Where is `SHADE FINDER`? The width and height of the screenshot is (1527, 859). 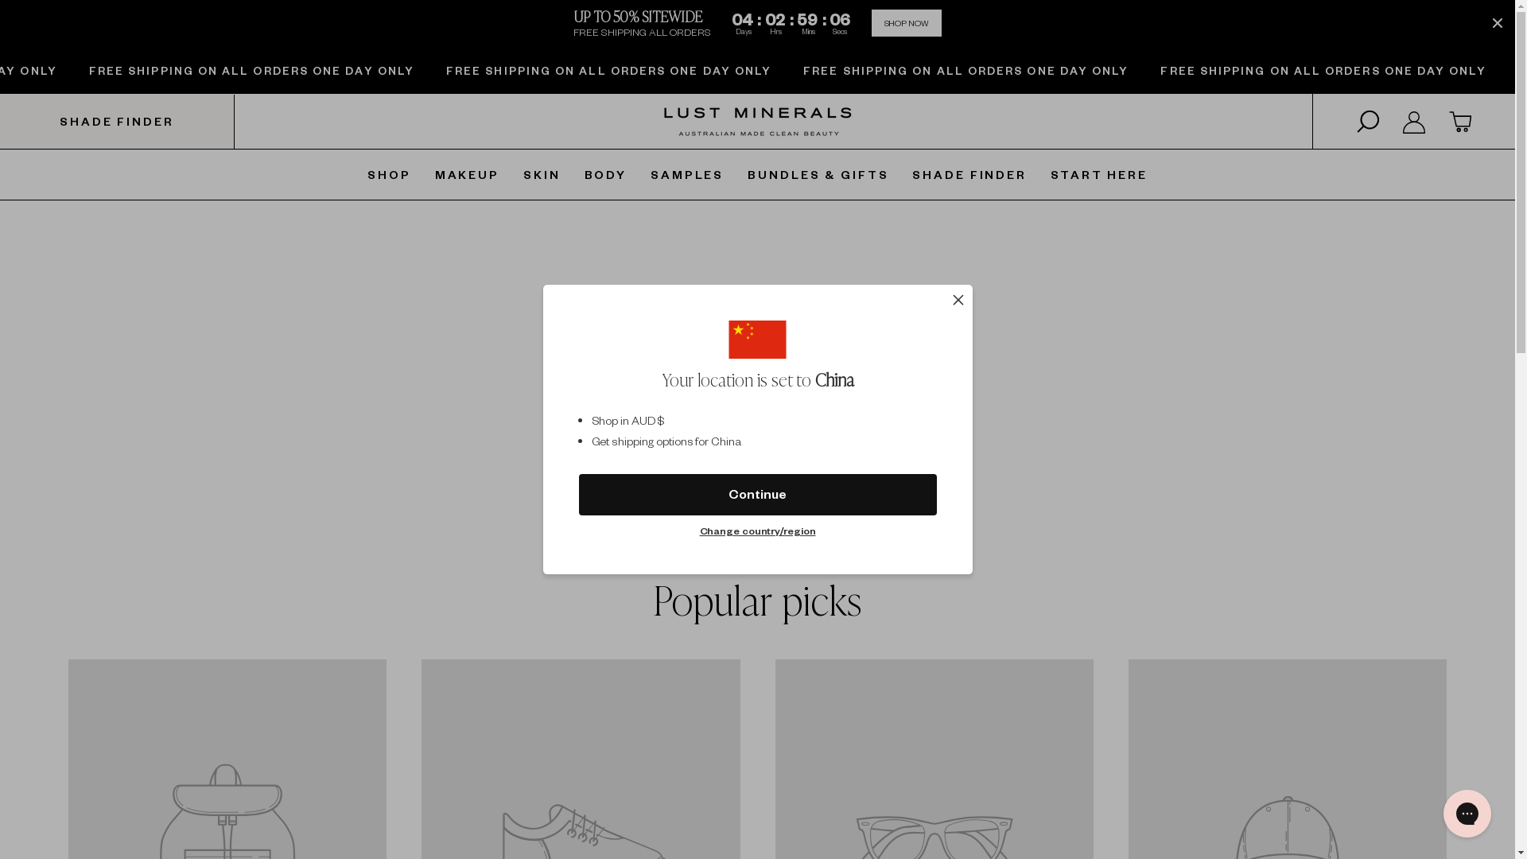
SHADE FINDER is located at coordinates (118, 121).